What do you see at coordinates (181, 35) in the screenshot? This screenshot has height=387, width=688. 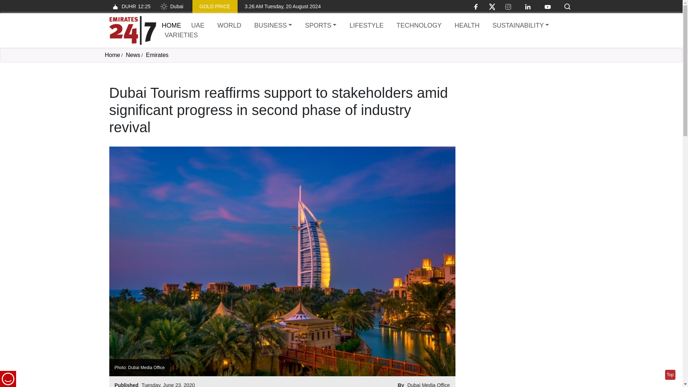 I see `VARIETIES` at bounding box center [181, 35].